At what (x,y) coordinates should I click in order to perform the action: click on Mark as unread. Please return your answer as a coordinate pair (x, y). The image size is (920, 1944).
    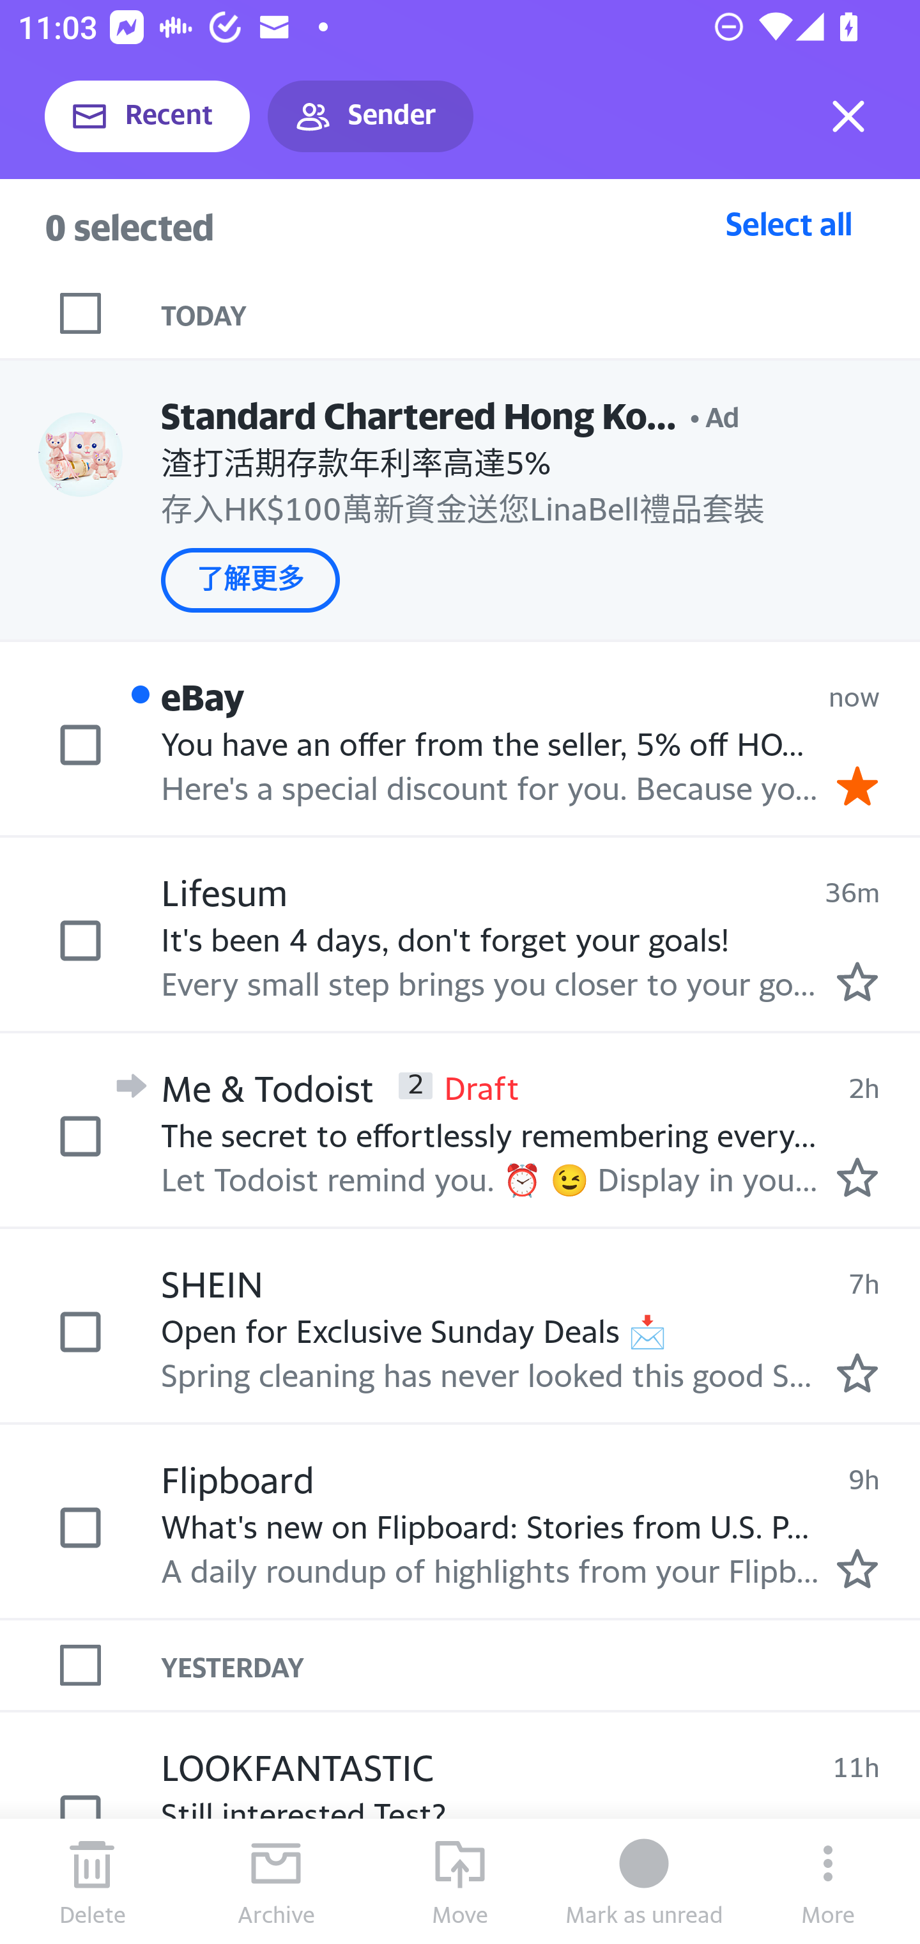
    Looking at the image, I should click on (644, 1881).